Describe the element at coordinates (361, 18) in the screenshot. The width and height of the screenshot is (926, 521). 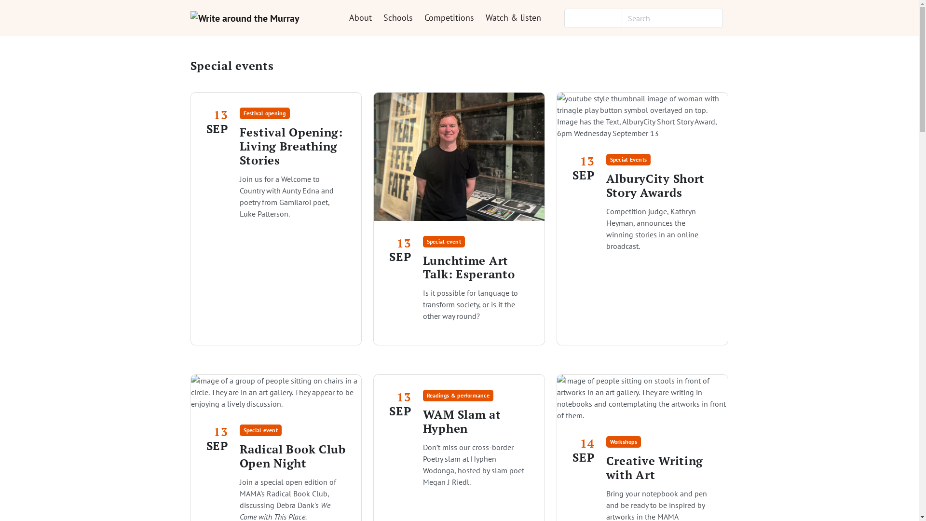
I see `About` at that location.